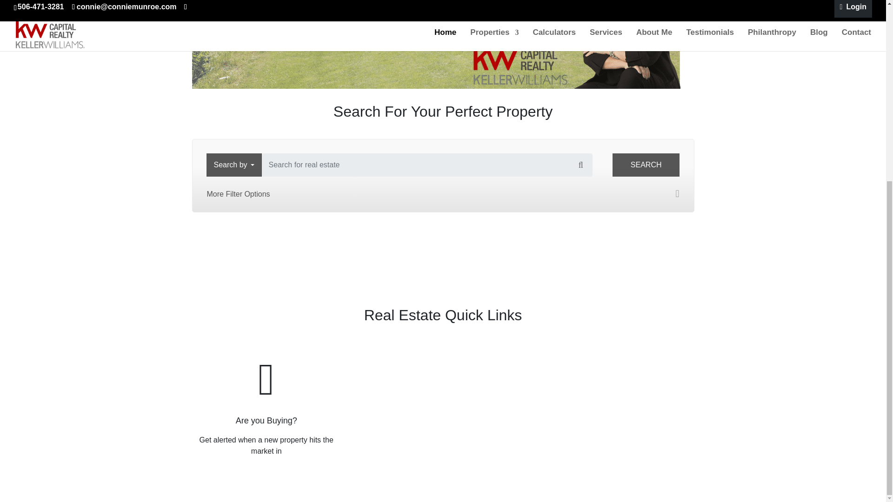  What do you see at coordinates (646, 165) in the screenshot?
I see `SEARCH` at bounding box center [646, 165].